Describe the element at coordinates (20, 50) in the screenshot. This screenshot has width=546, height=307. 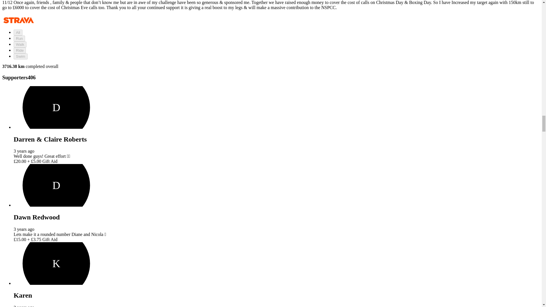
I see `Ride` at that location.